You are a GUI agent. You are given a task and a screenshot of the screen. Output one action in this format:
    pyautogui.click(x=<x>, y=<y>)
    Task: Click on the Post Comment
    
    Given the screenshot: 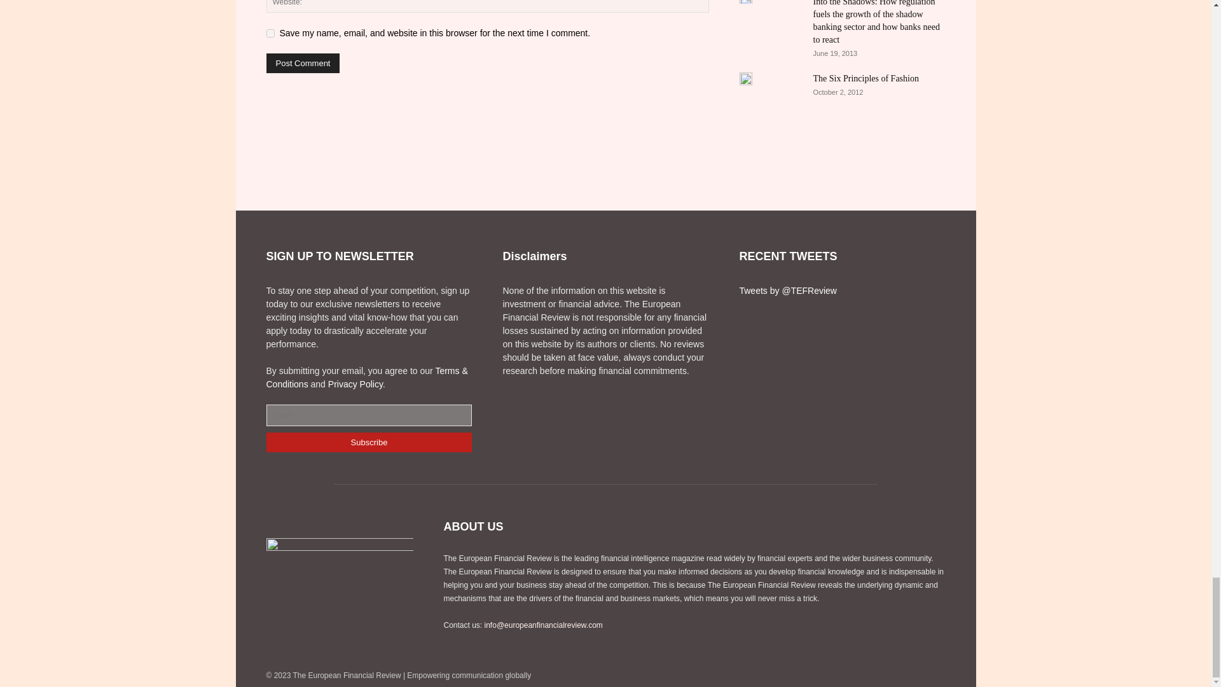 What is the action you would take?
    pyautogui.click(x=303, y=63)
    